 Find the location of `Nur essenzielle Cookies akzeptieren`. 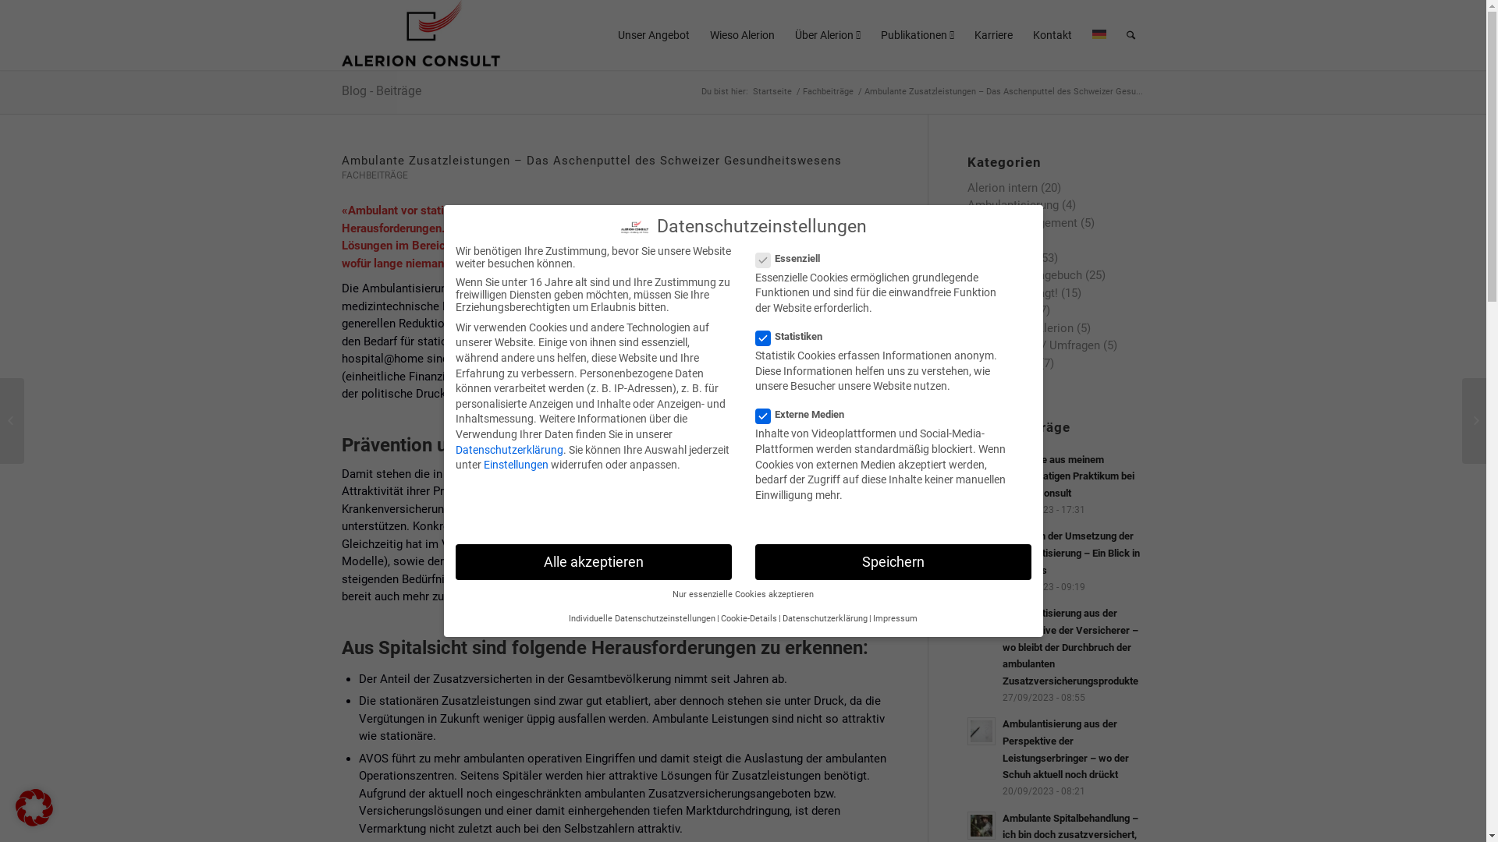

Nur essenzielle Cookies akzeptieren is located at coordinates (743, 594).